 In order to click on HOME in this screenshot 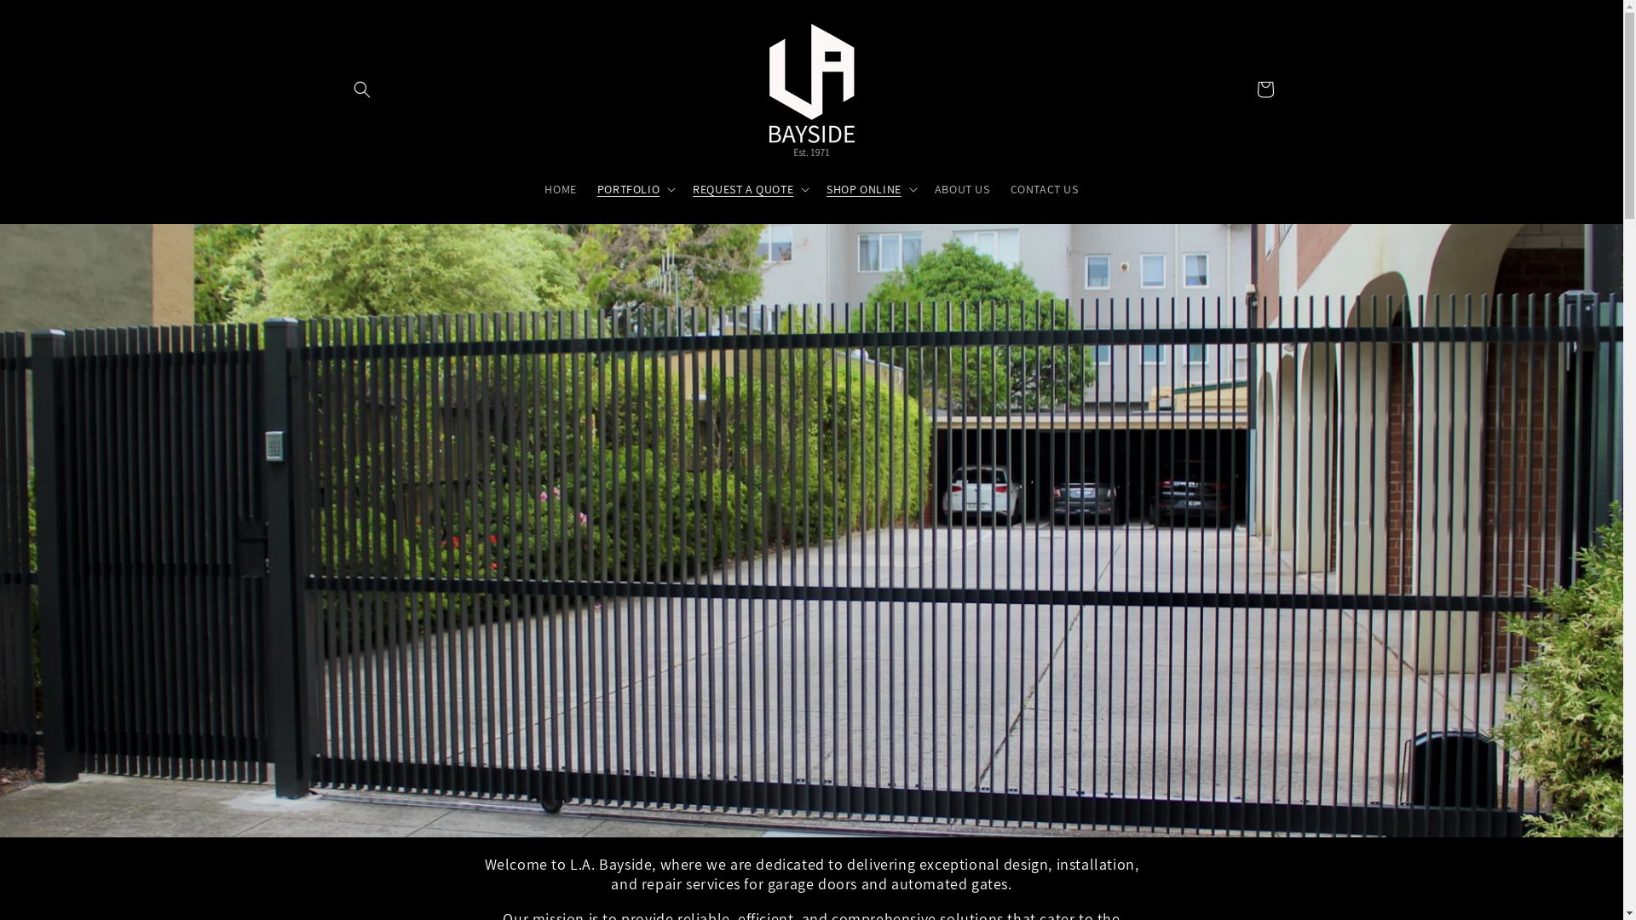, I will do `click(561, 188)`.